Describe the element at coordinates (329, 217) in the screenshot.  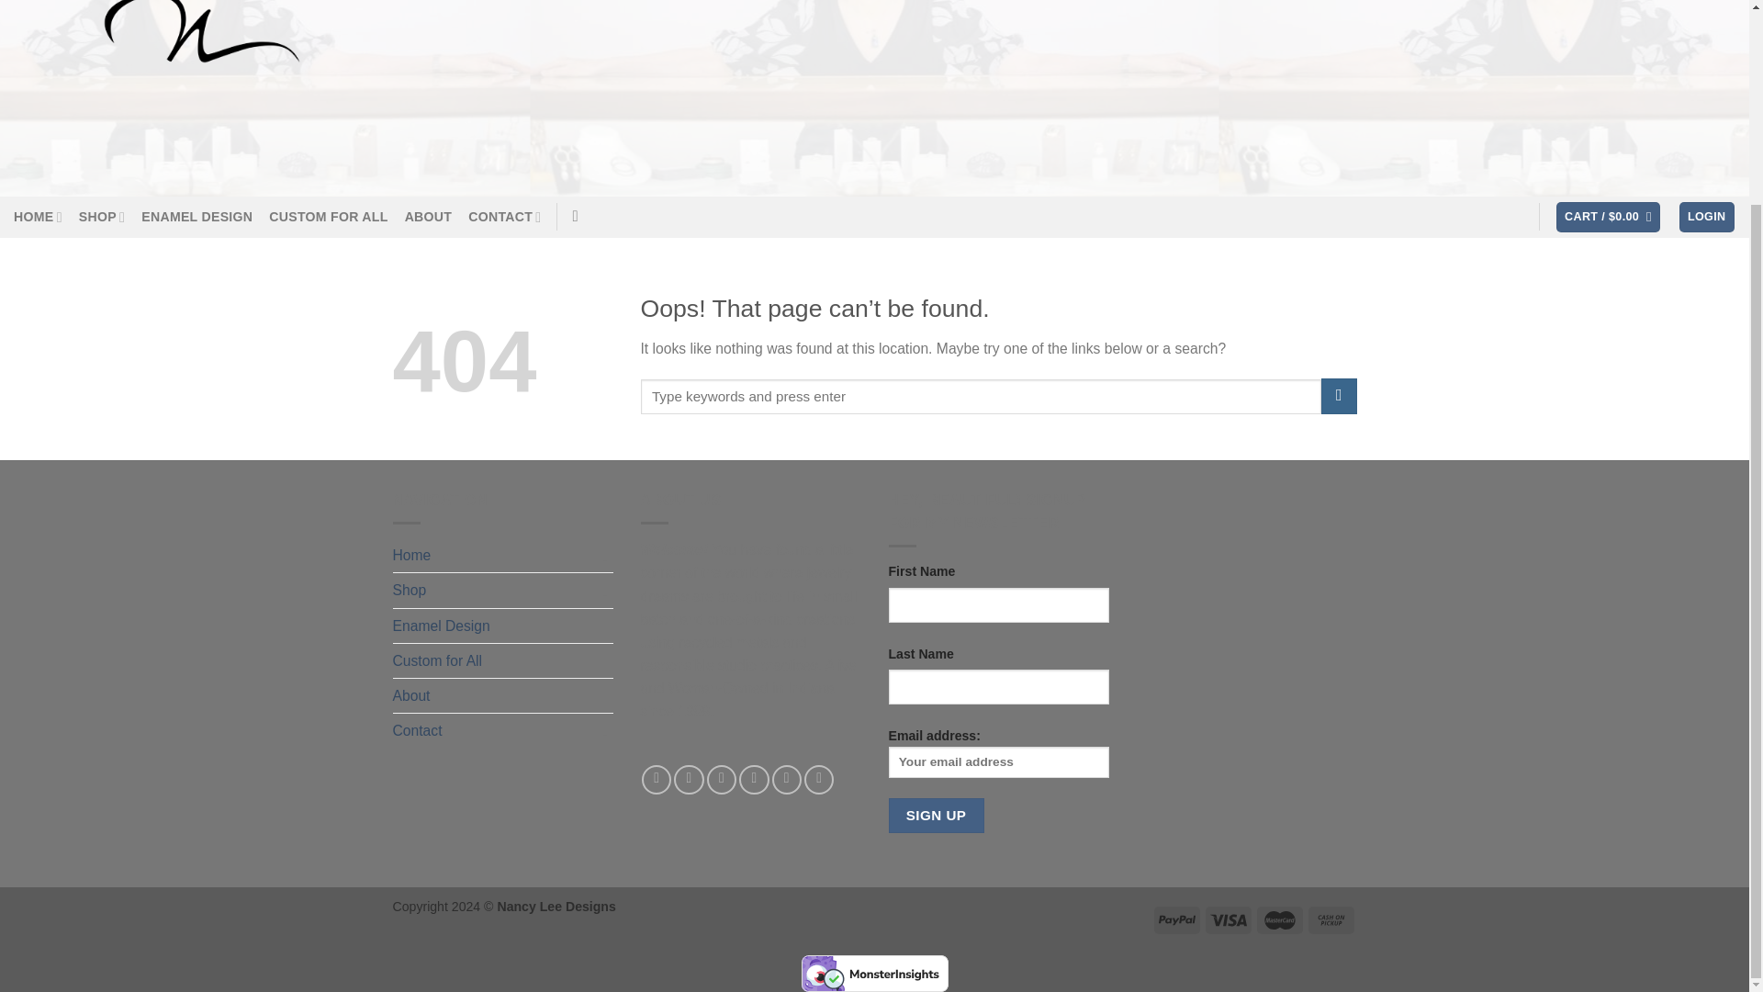
I see `CUSTOM FOR ALL` at that location.